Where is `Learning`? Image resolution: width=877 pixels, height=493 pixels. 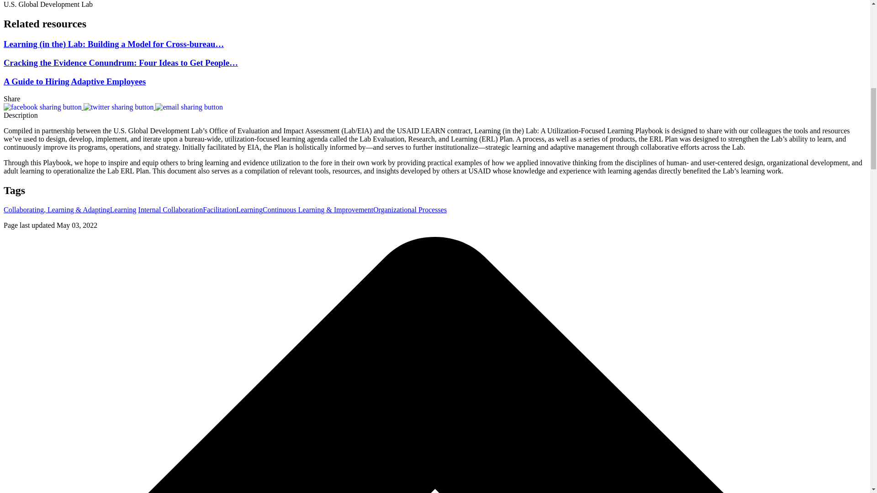 Learning is located at coordinates (249, 210).